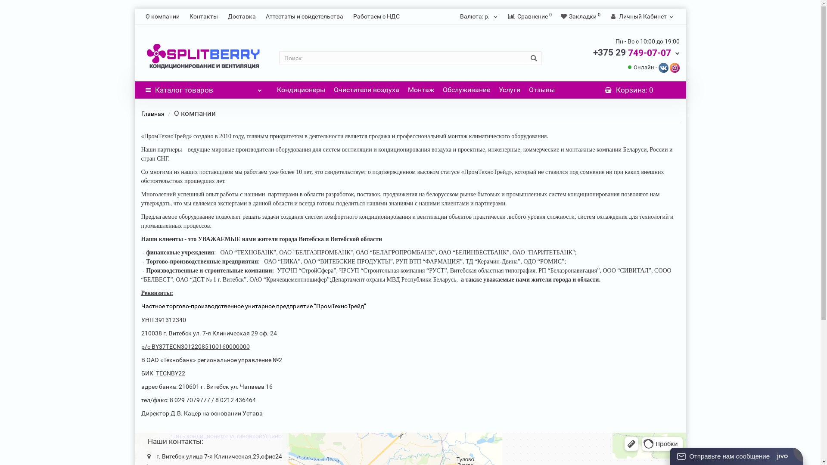 Image resolution: width=827 pixels, height=465 pixels. What do you see at coordinates (636, 53) in the screenshot?
I see `+375 29 749-07-07` at bounding box center [636, 53].